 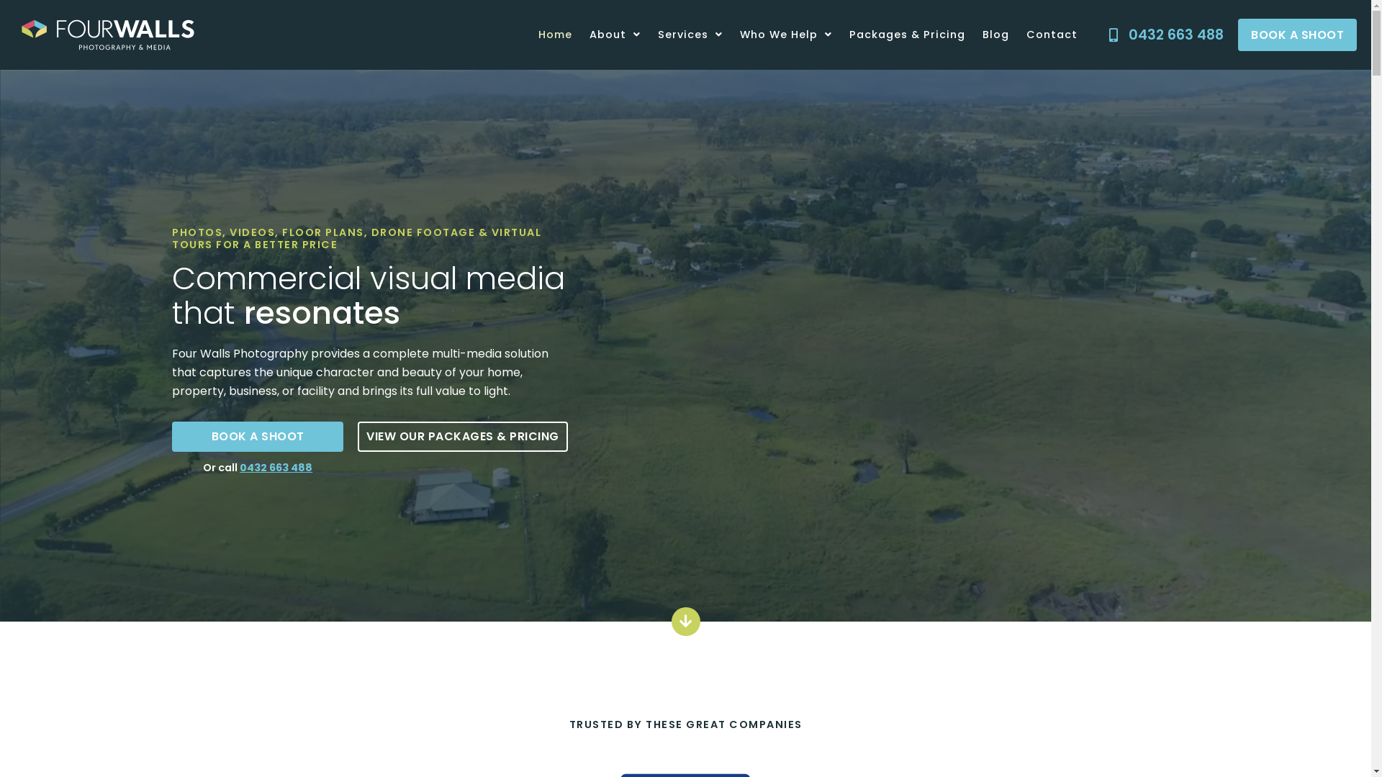 I want to click on Who We Help, so click(x=786, y=35).